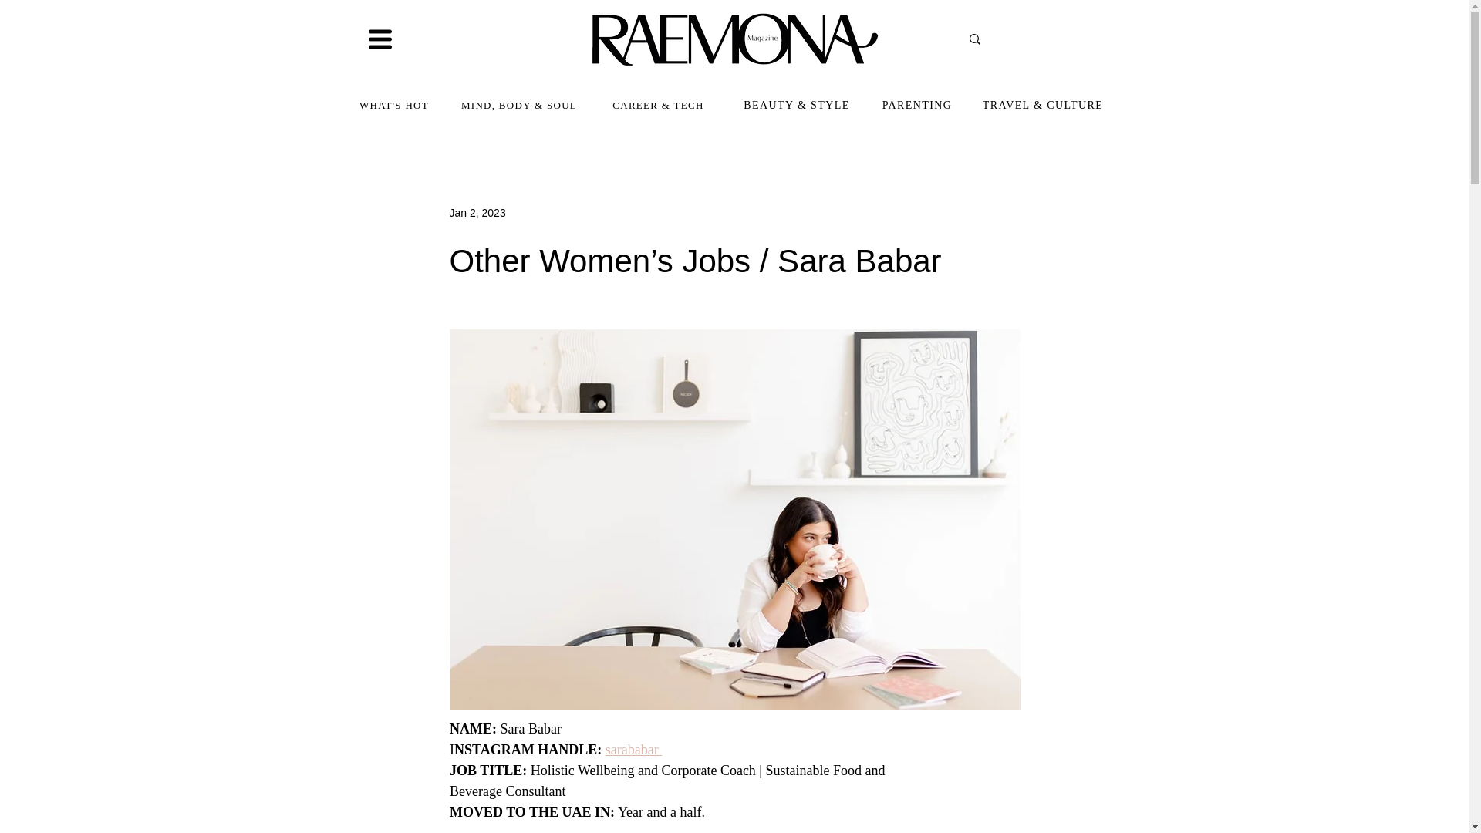 The height and width of the screenshot is (833, 1481). Describe the element at coordinates (633, 750) in the screenshot. I see `sarababar ` at that location.